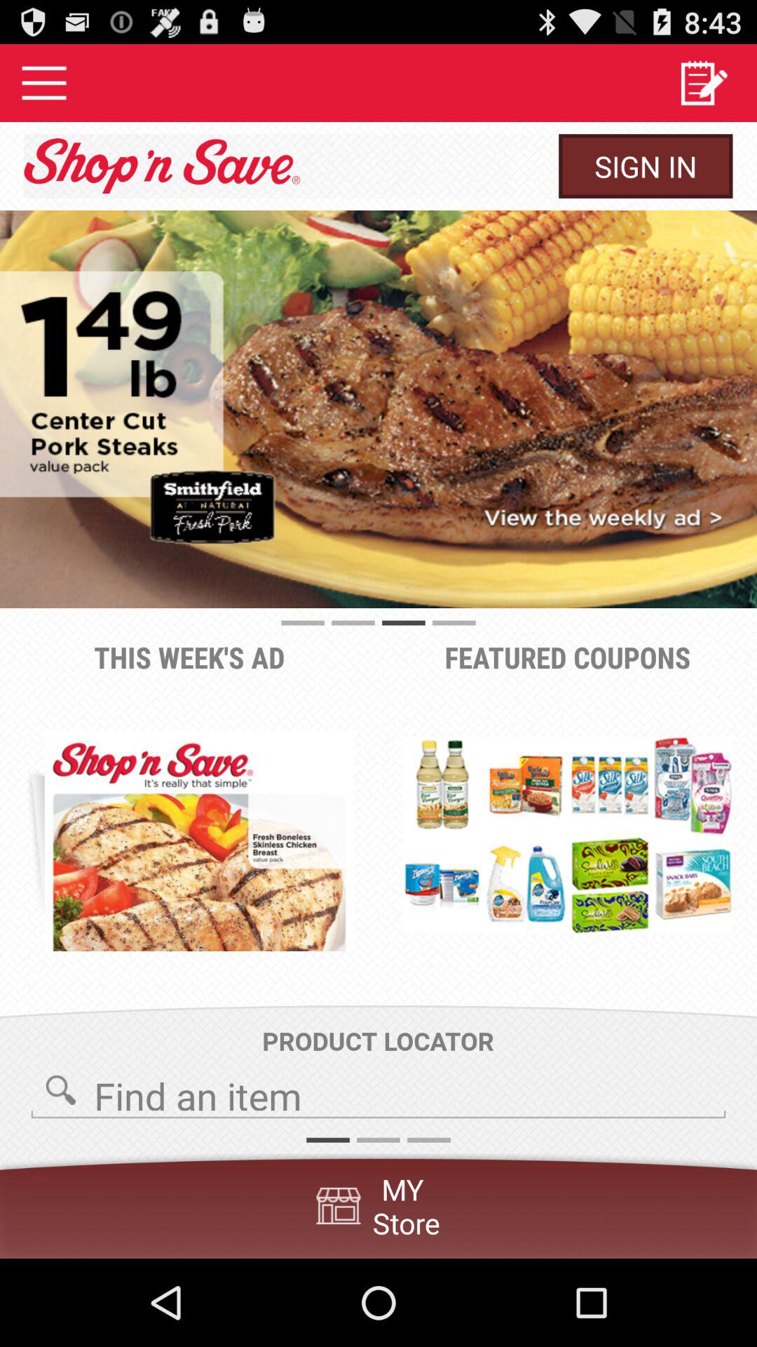 This screenshot has width=757, height=1347. I want to click on open the item below the this week s, so click(199, 840).